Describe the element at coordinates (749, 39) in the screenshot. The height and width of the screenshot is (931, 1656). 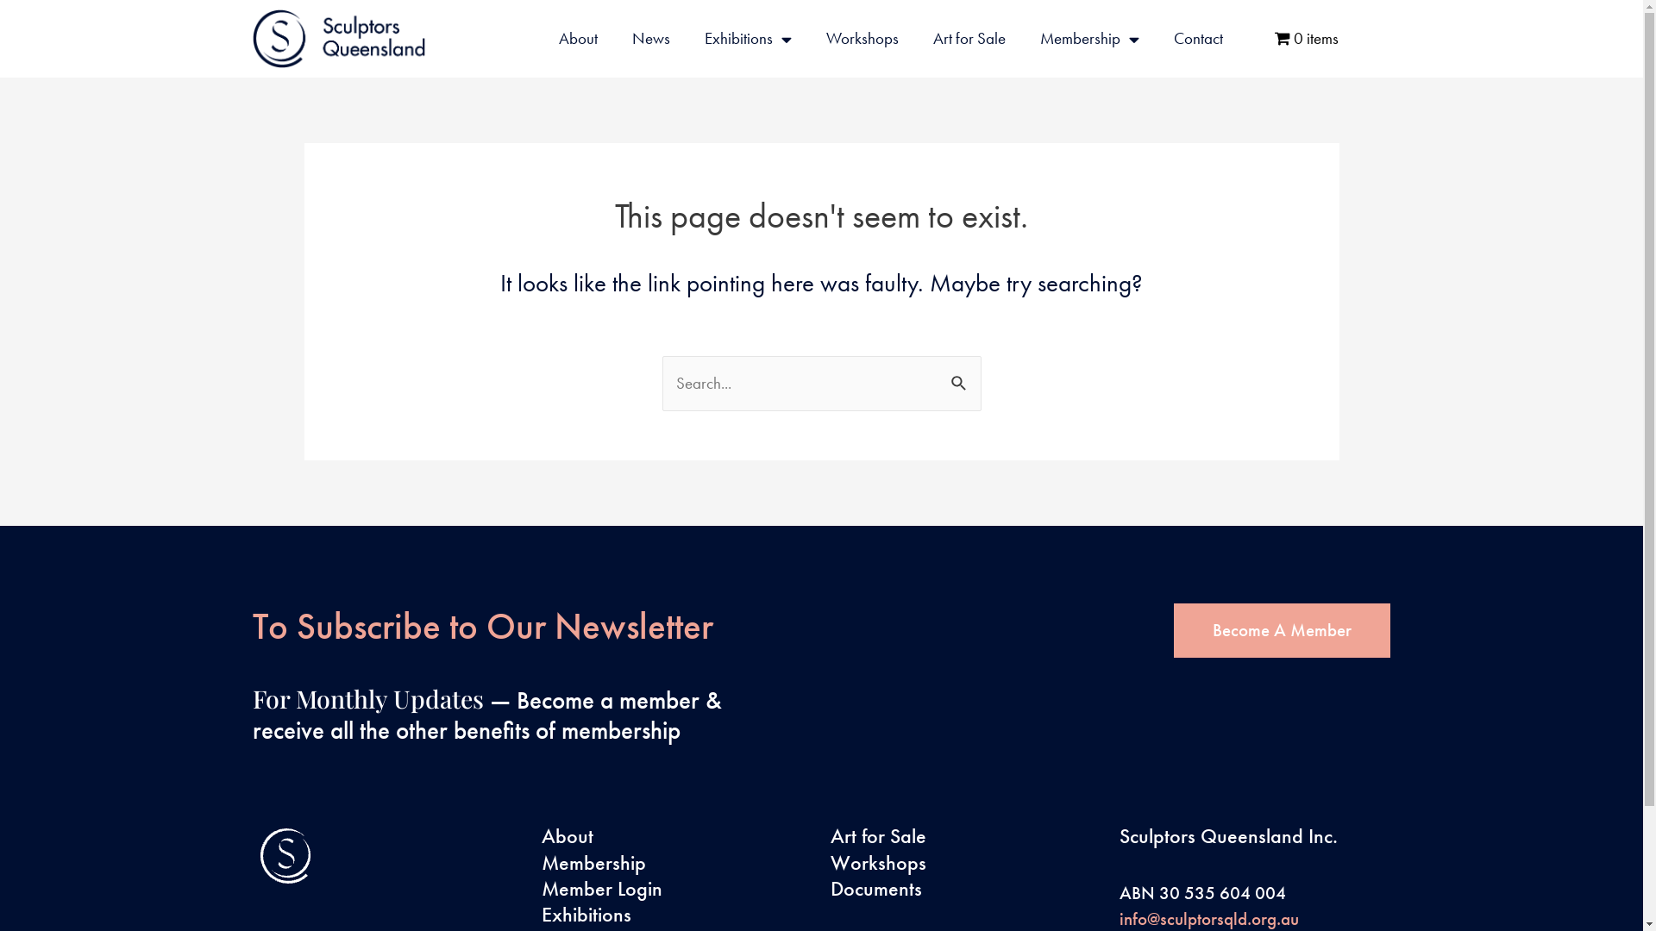
I see `Exhibitions` at that location.